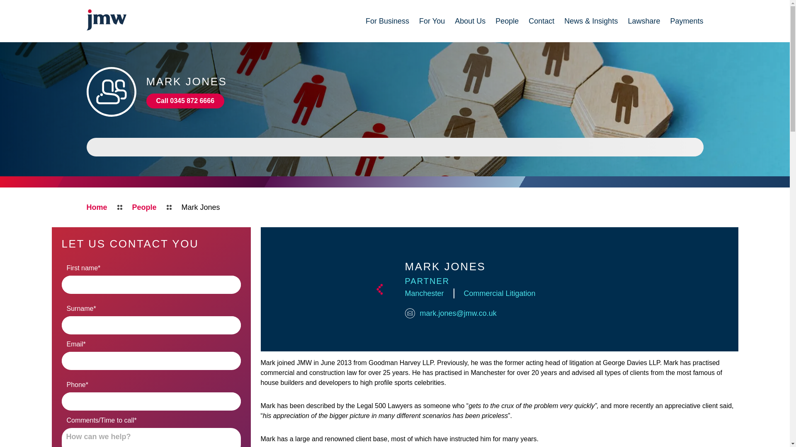 Image resolution: width=796 pixels, height=447 pixels. What do you see at coordinates (541, 21) in the screenshot?
I see `Contact` at bounding box center [541, 21].